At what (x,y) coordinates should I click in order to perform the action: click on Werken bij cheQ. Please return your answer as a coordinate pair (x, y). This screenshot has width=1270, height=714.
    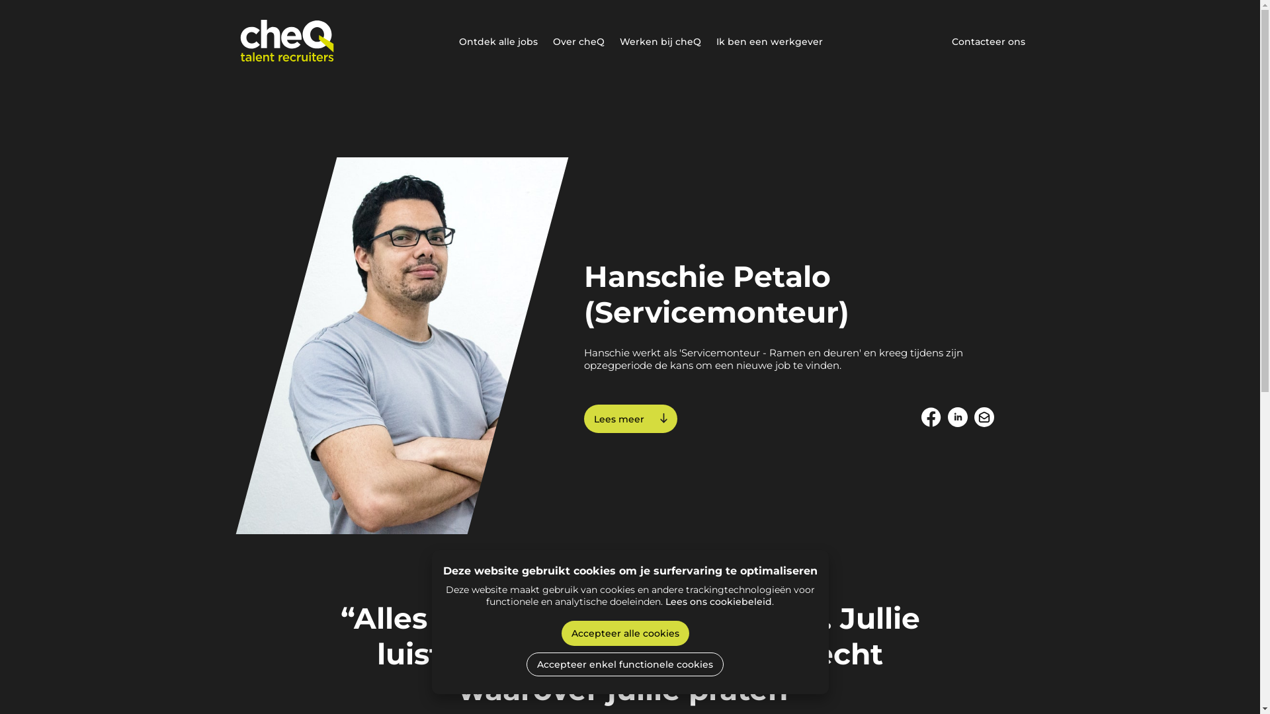
    Looking at the image, I should click on (660, 42).